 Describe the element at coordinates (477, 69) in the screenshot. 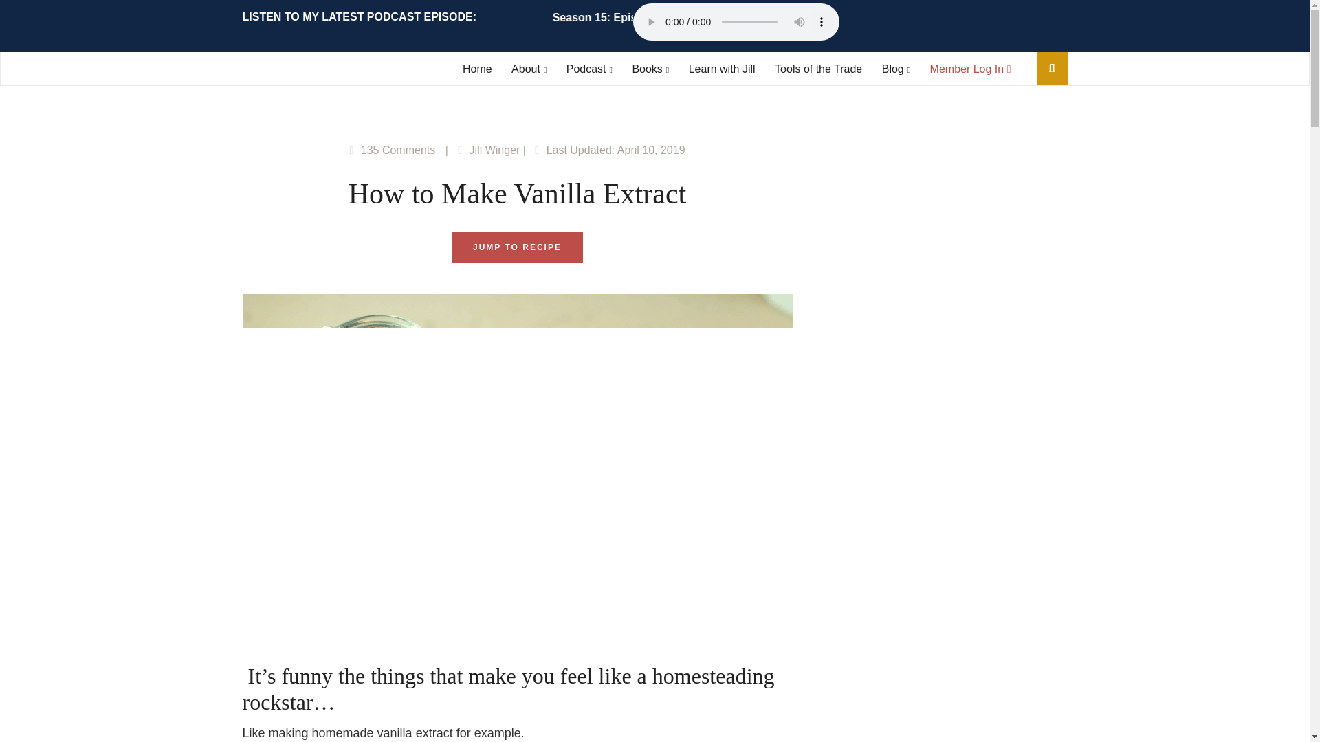

I see `Home` at that location.